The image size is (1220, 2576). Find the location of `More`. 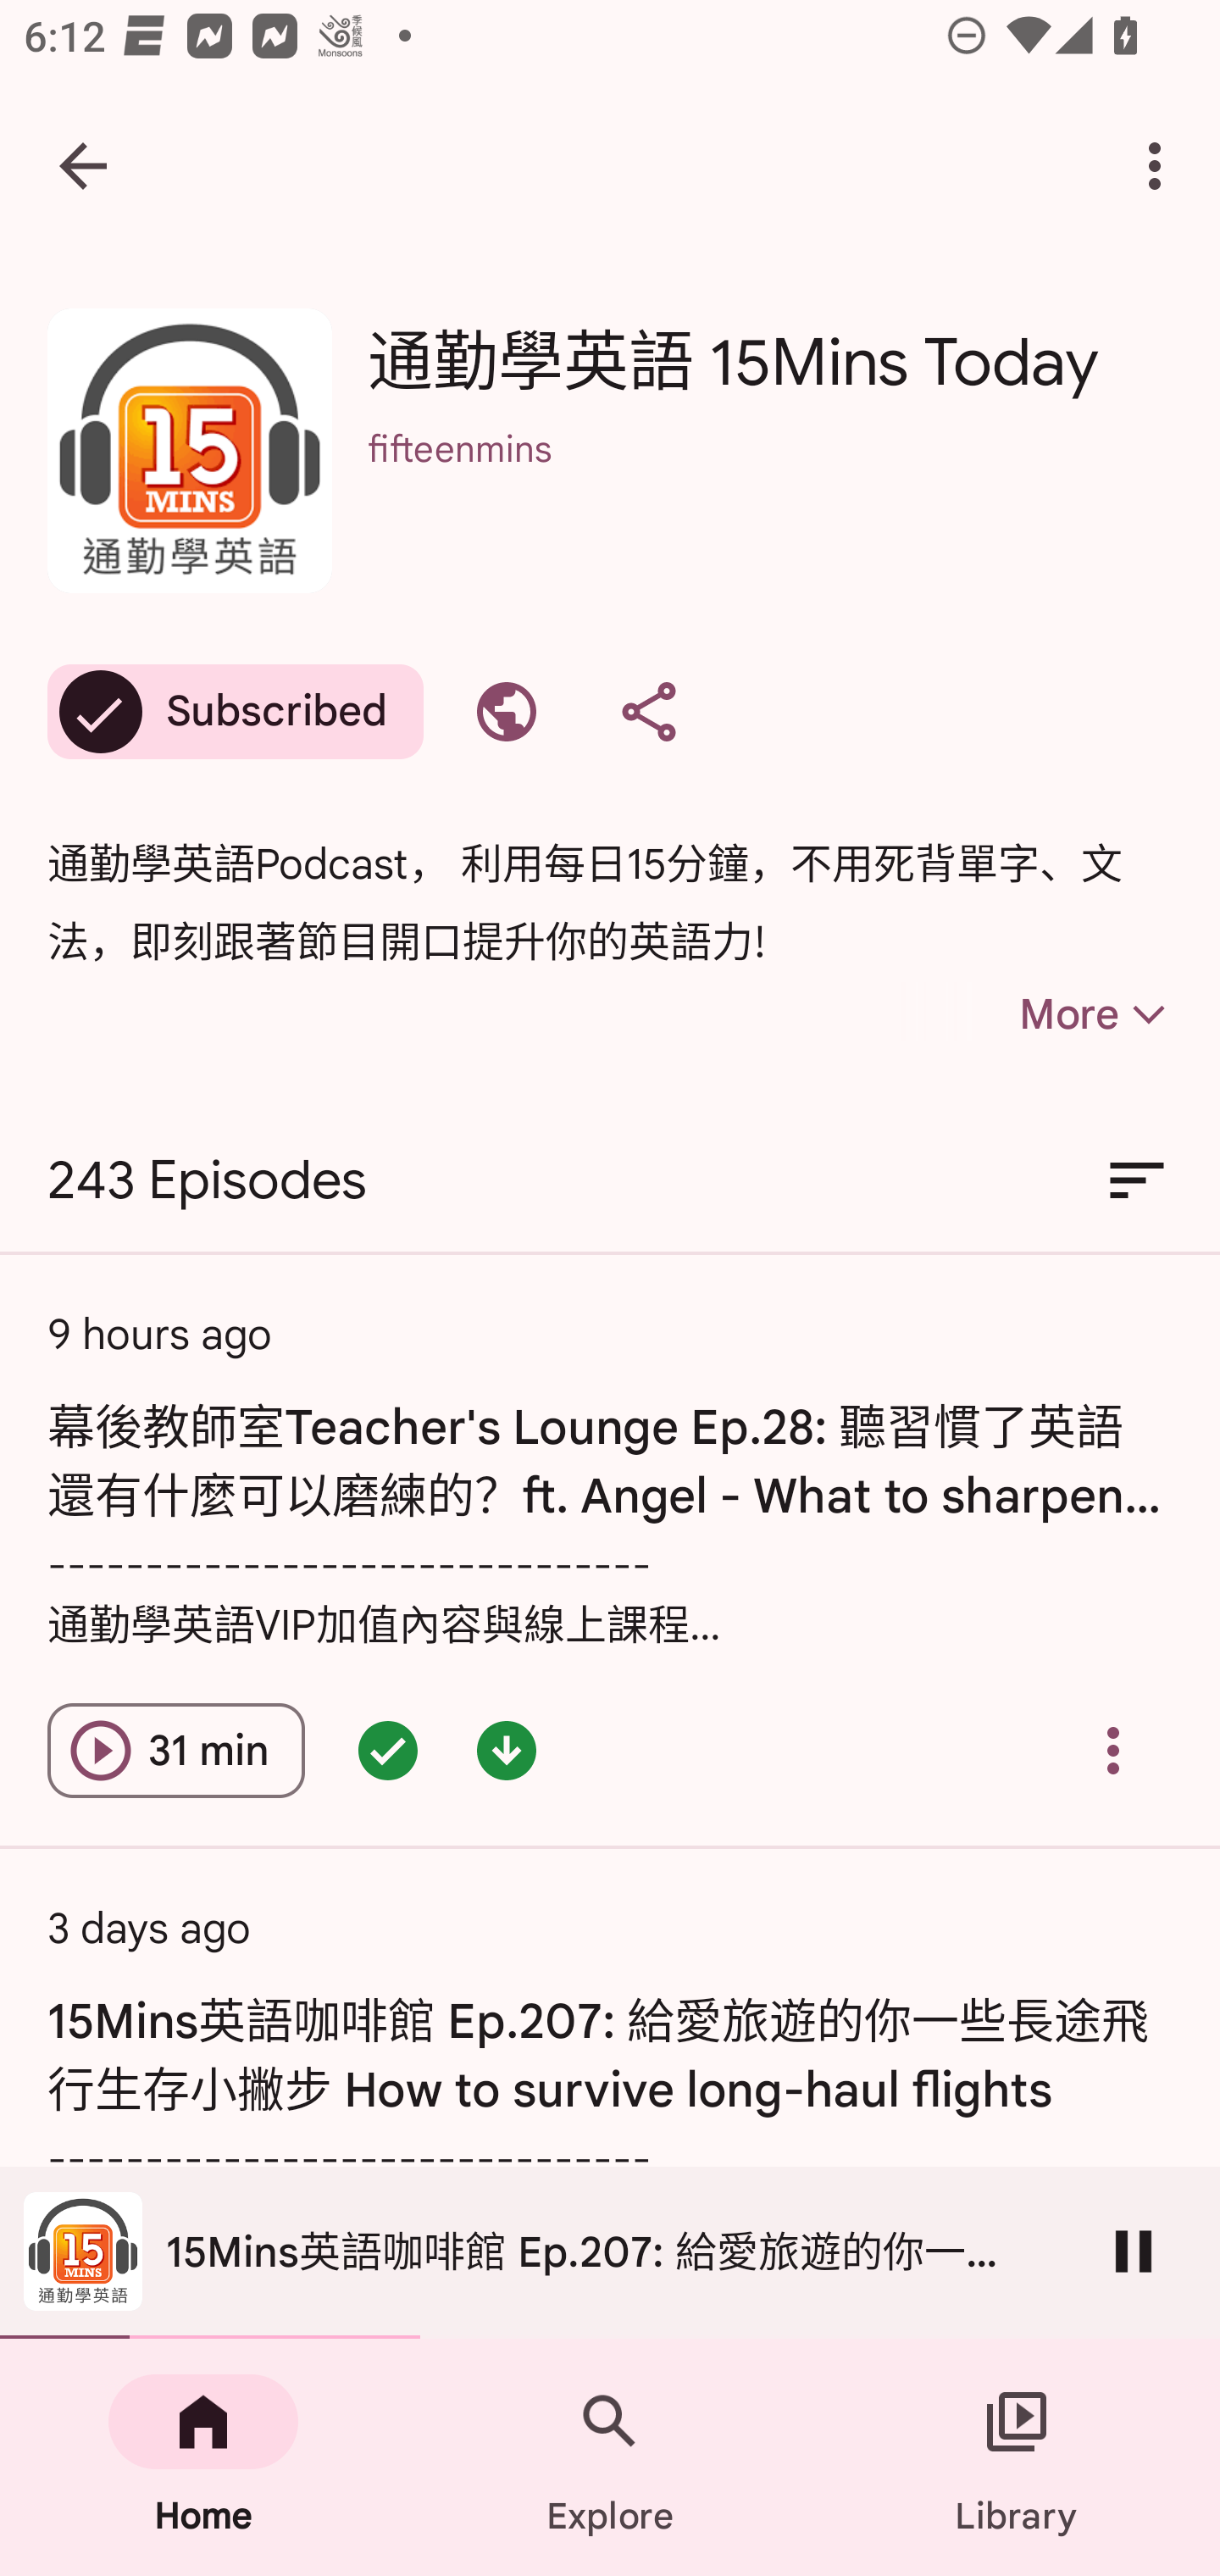

More is located at coordinates (1035, 1013).